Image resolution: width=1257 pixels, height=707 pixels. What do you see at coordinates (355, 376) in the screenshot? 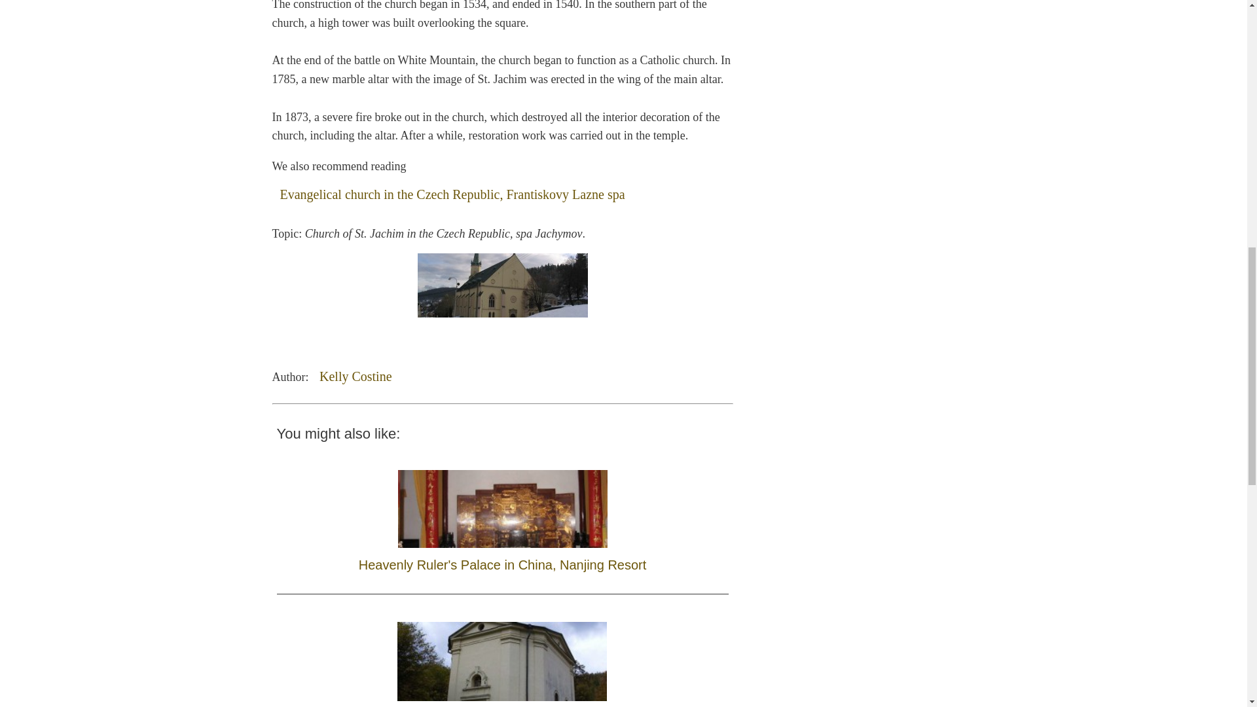
I see `Kelly Costine` at bounding box center [355, 376].